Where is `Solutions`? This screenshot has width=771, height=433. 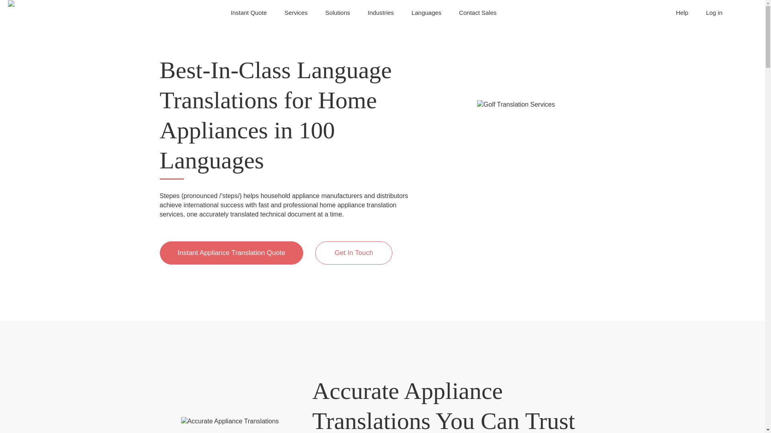 Solutions is located at coordinates (337, 13).